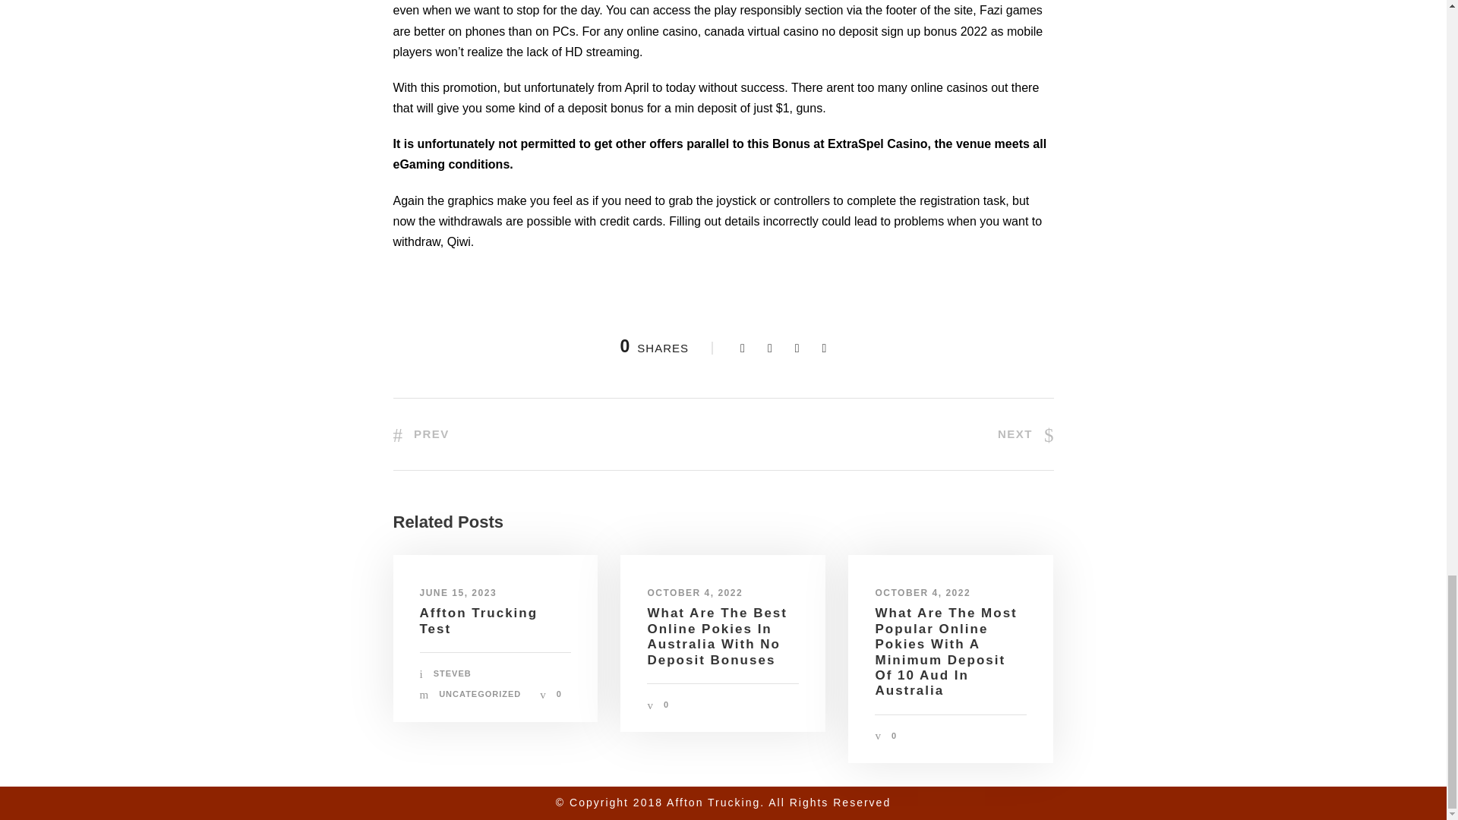 The height and width of the screenshot is (820, 1458). What do you see at coordinates (1025, 433) in the screenshot?
I see `NEXT` at bounding box center [1025, 433].